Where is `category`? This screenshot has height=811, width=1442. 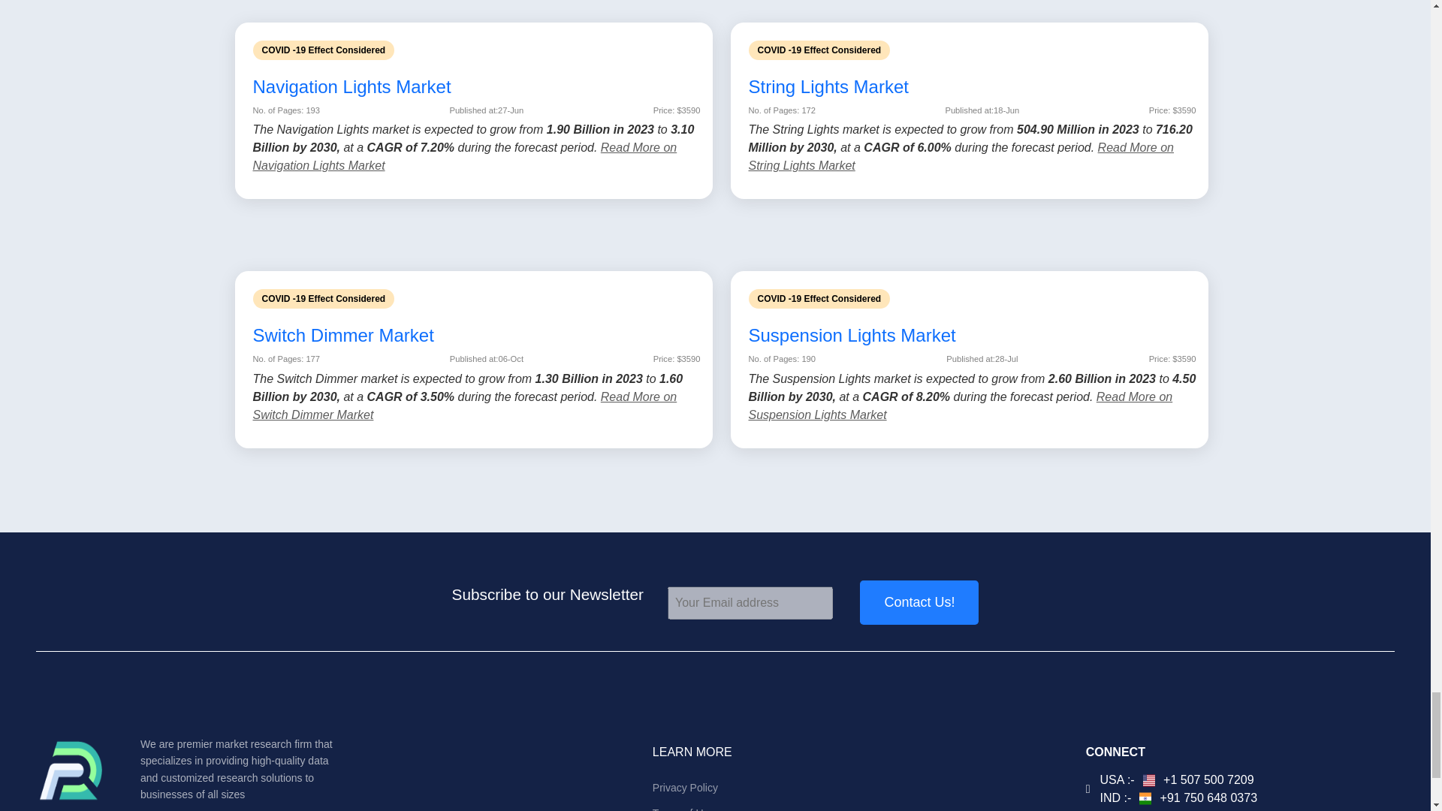
category is located at coordinates (972, 87).